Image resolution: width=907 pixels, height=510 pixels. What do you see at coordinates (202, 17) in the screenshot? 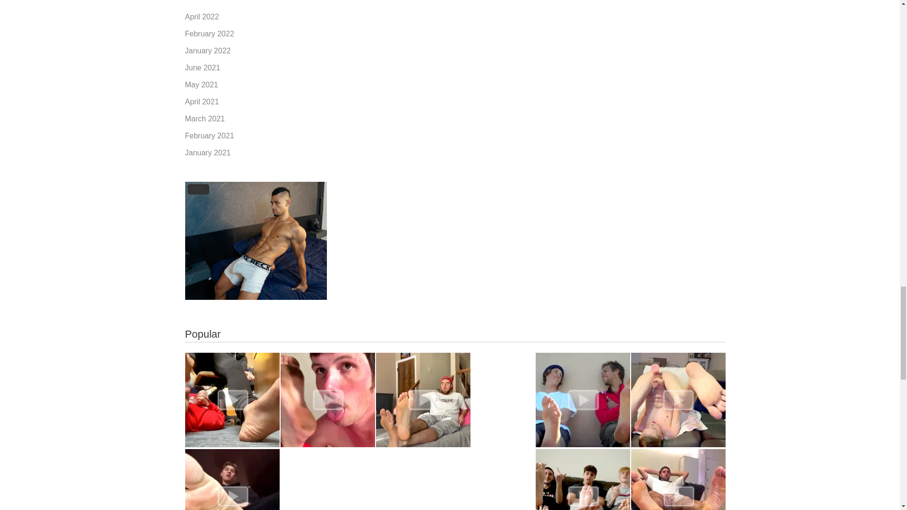
I see `April 2022` at bounding box center [202, 17].